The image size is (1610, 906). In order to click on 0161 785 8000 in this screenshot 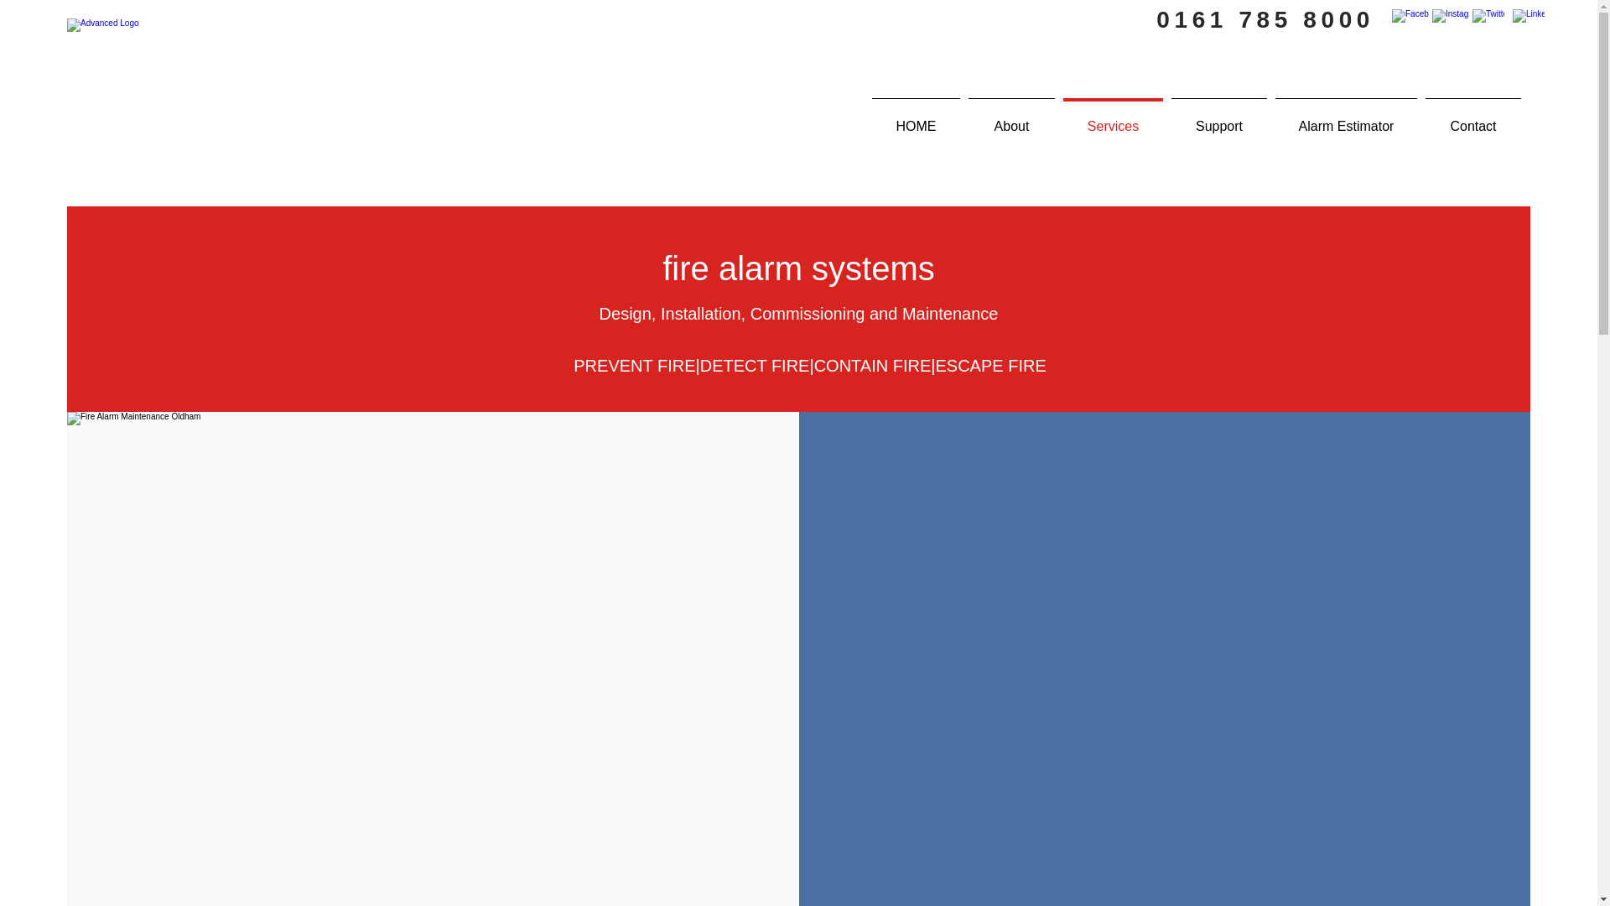, I will do `click(1265, 18)`.